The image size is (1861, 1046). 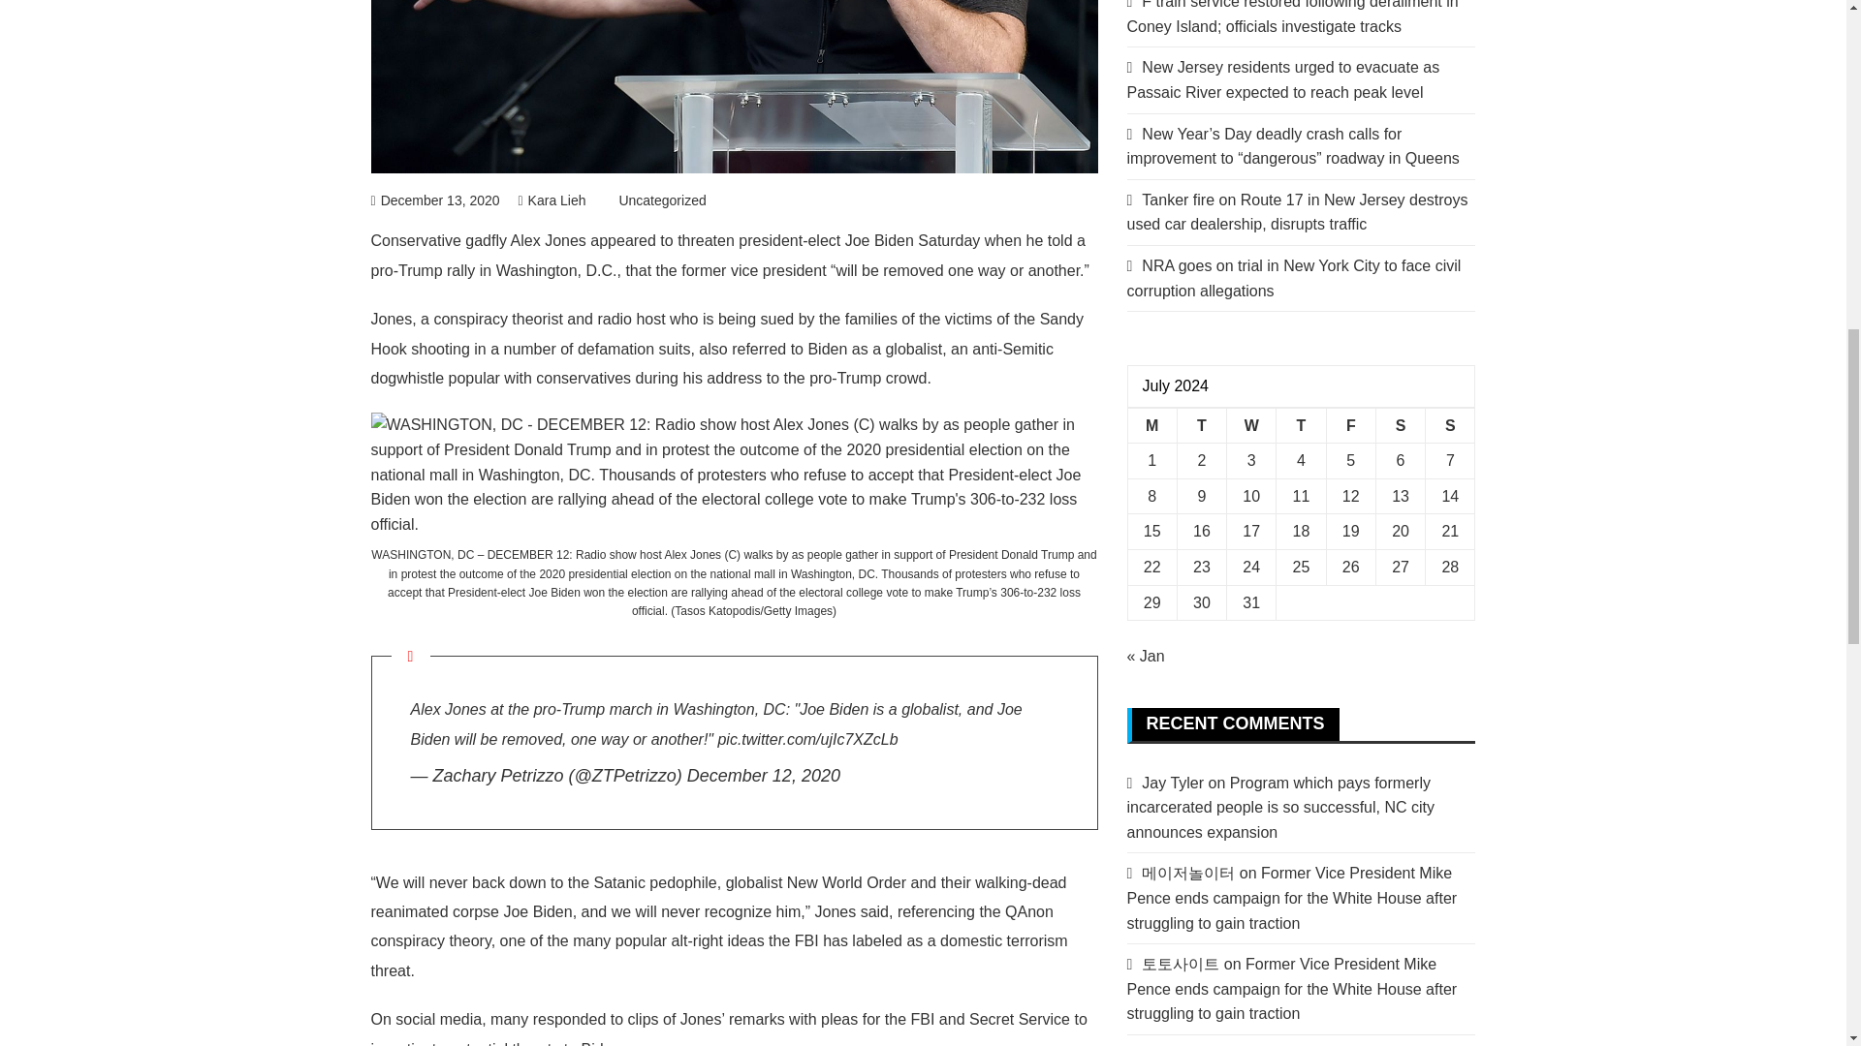 What do you see at coordinates (1201, 425) in the screenshot?
I see `Tuesday` at bounding box center [1201, 425].